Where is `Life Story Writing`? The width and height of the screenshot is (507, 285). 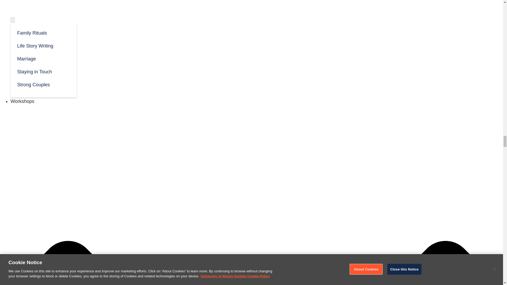
Life Story Writing is located at coordinates (43, 45).